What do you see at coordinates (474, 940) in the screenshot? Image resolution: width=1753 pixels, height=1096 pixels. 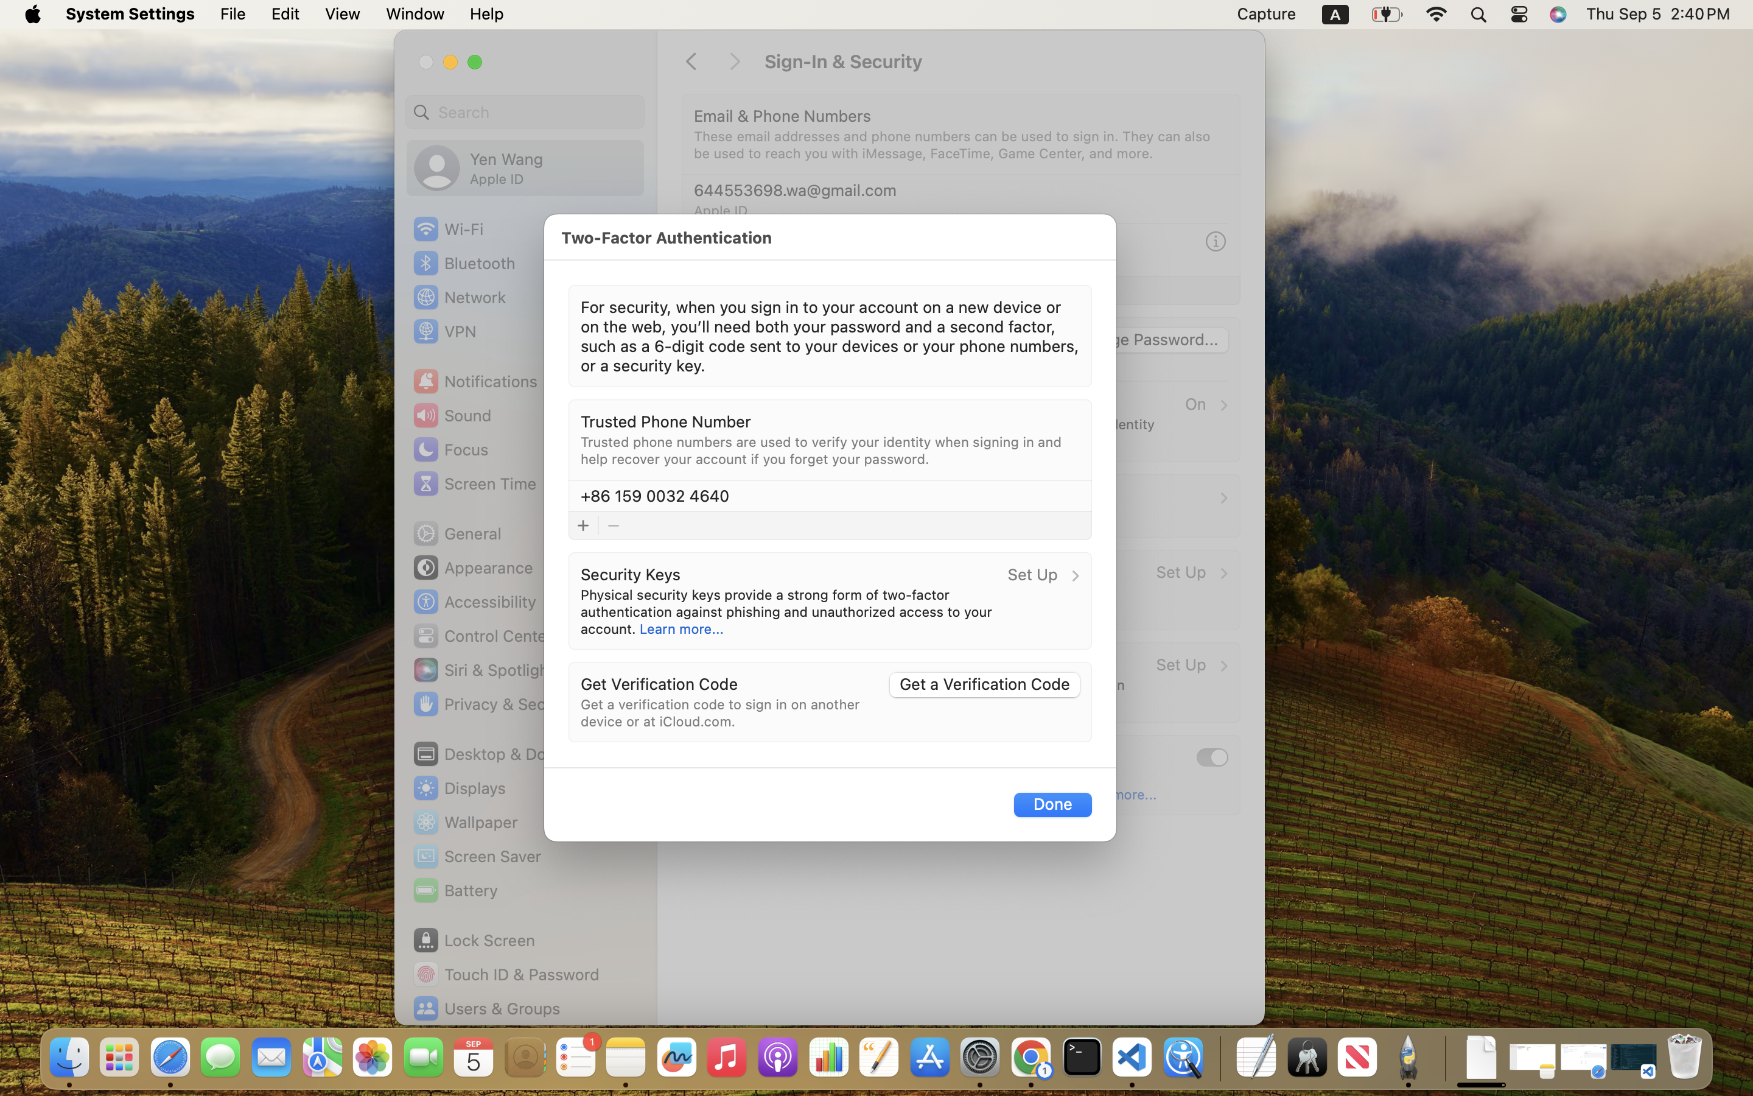 I see `Lock Screen` at bounding box center [474, 940].